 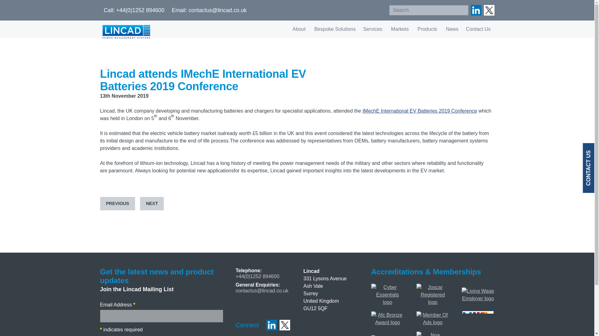 I want to click on Products, so click(x=428, y=29).